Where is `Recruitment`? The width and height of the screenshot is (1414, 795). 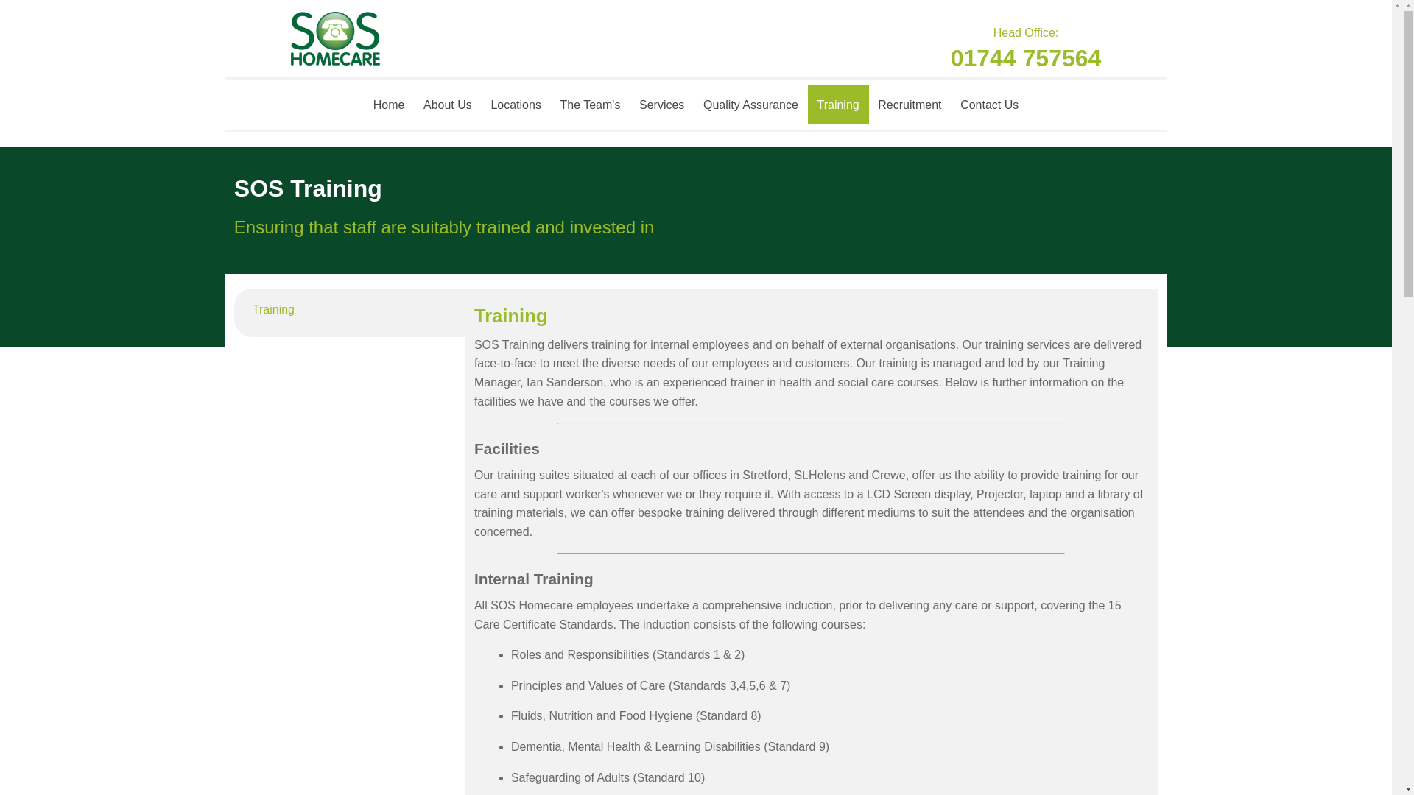 Recruitment is located at coordinates (910, 105).